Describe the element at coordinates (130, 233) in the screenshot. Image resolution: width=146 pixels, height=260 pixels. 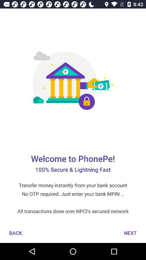
I see `launch icon to the right of the back icon` at that location.